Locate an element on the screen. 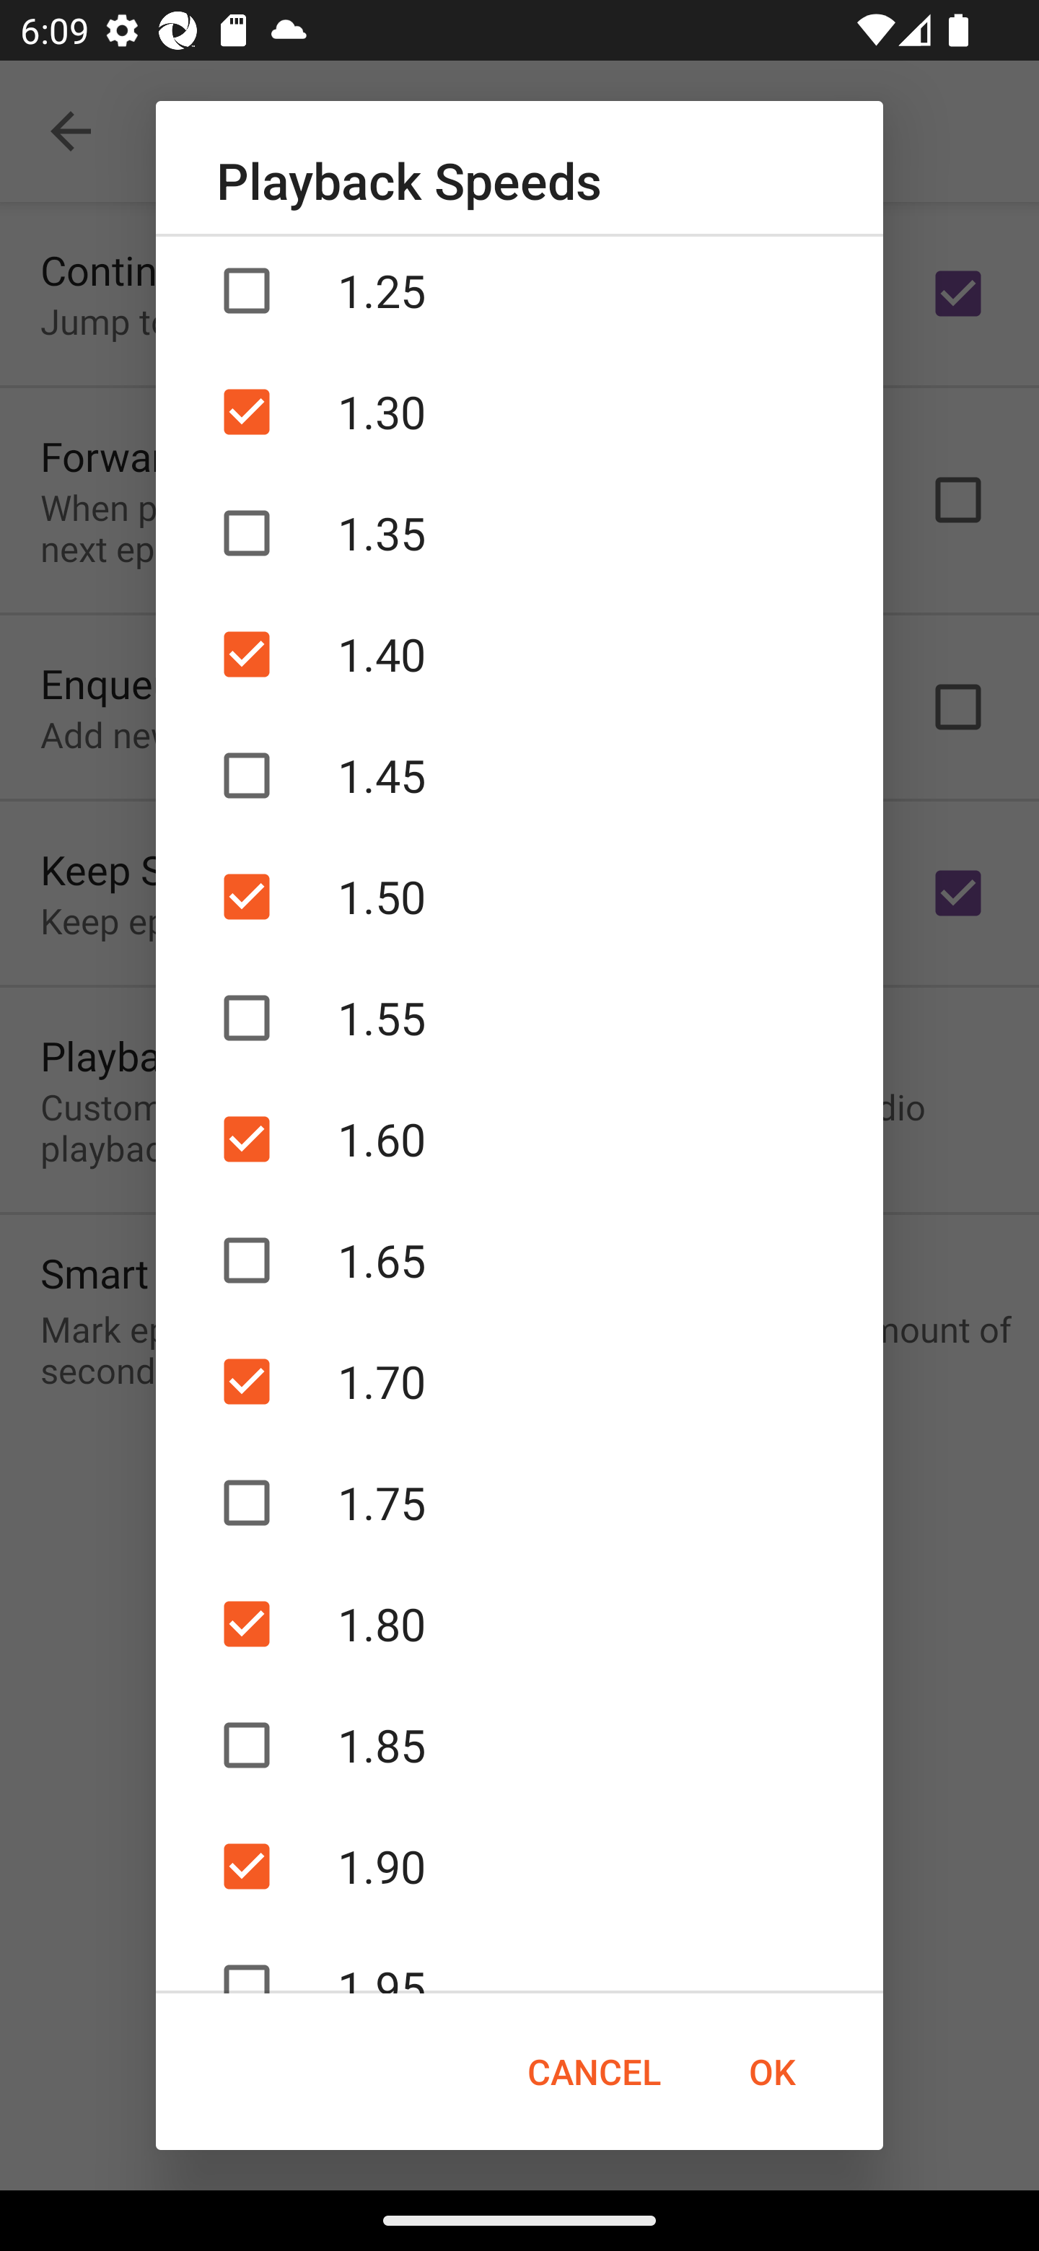 This screenshot has width=1039, height=2251. 1.55 is located at coordinates (519, 1017).